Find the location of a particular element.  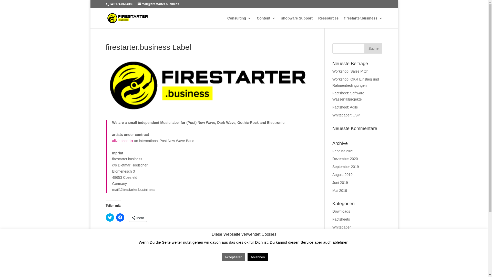

Mehr is located at coordinates (138, 218).